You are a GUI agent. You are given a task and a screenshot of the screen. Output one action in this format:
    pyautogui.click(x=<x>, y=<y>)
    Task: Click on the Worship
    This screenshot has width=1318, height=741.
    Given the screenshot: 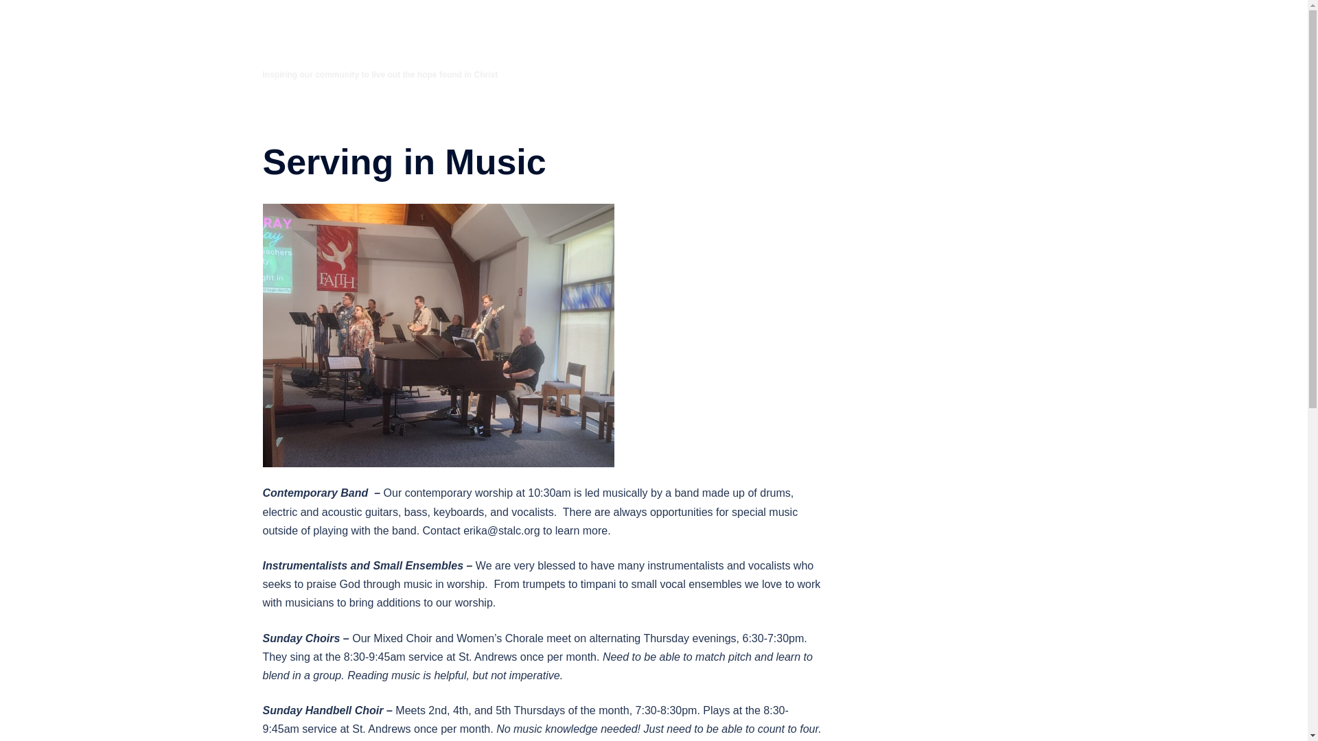 What is the action you would take?
    pyautogui.click(x=660, y=38)
    